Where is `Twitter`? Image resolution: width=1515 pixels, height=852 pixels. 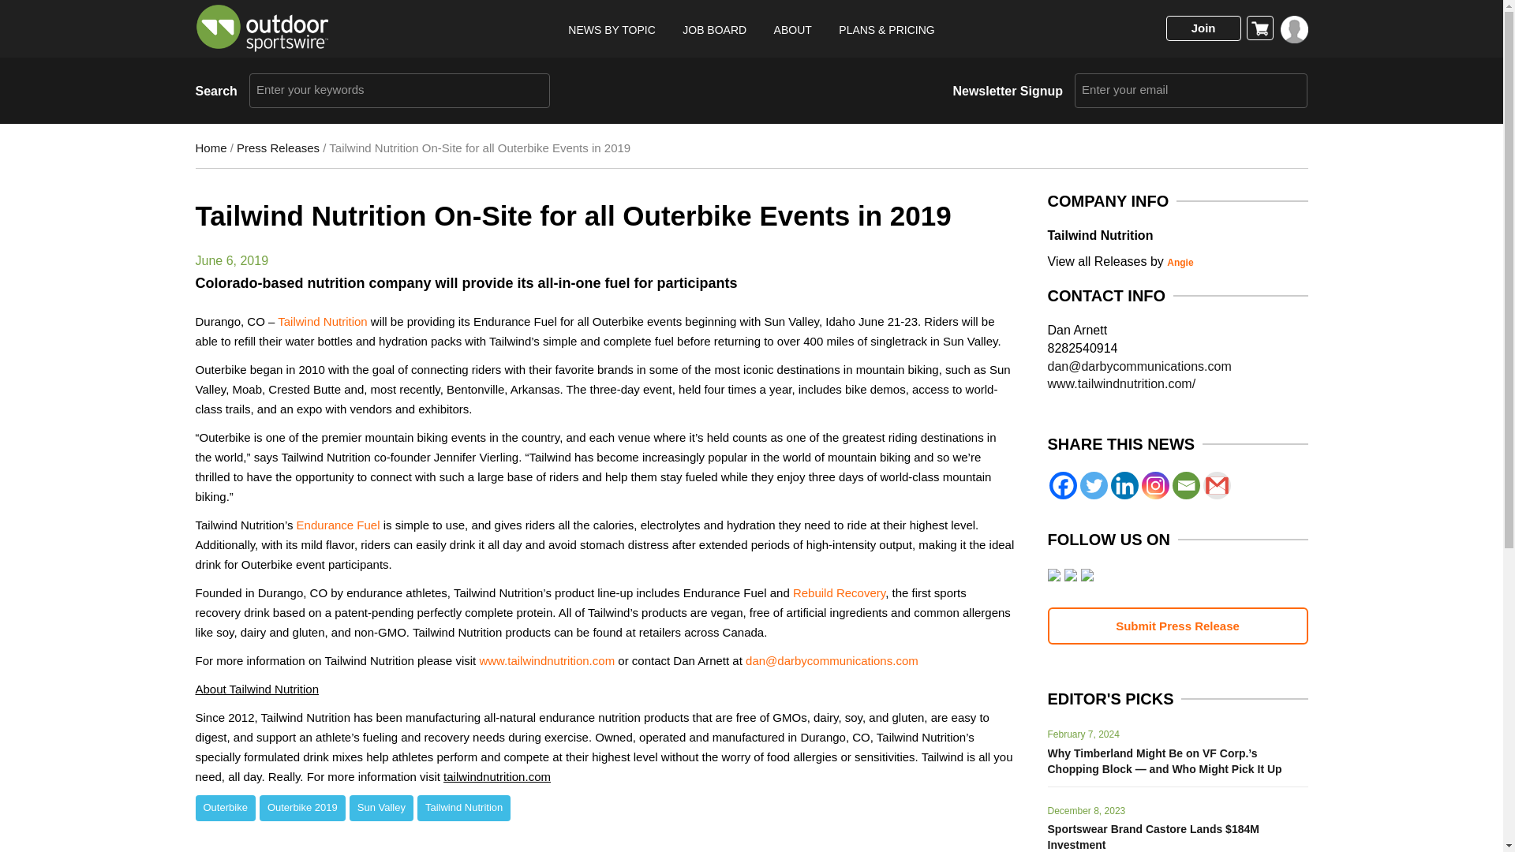
Twitter is located at coordinates (1093, 485).